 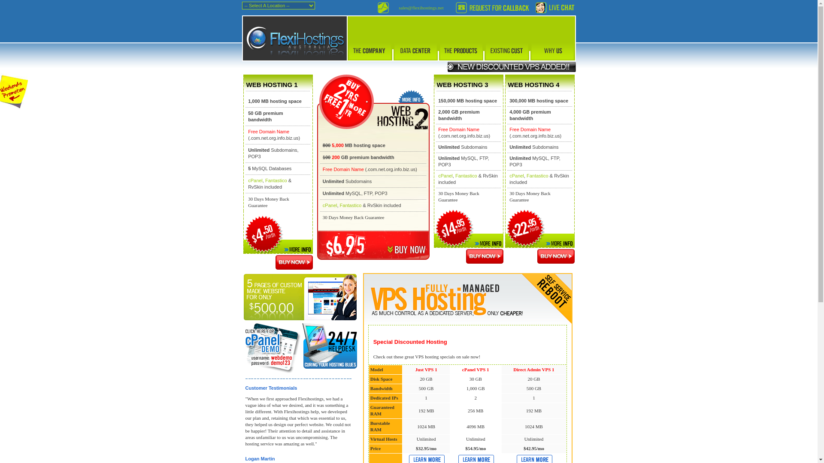 I want to click on cPanel, so click(x=330, y=205).